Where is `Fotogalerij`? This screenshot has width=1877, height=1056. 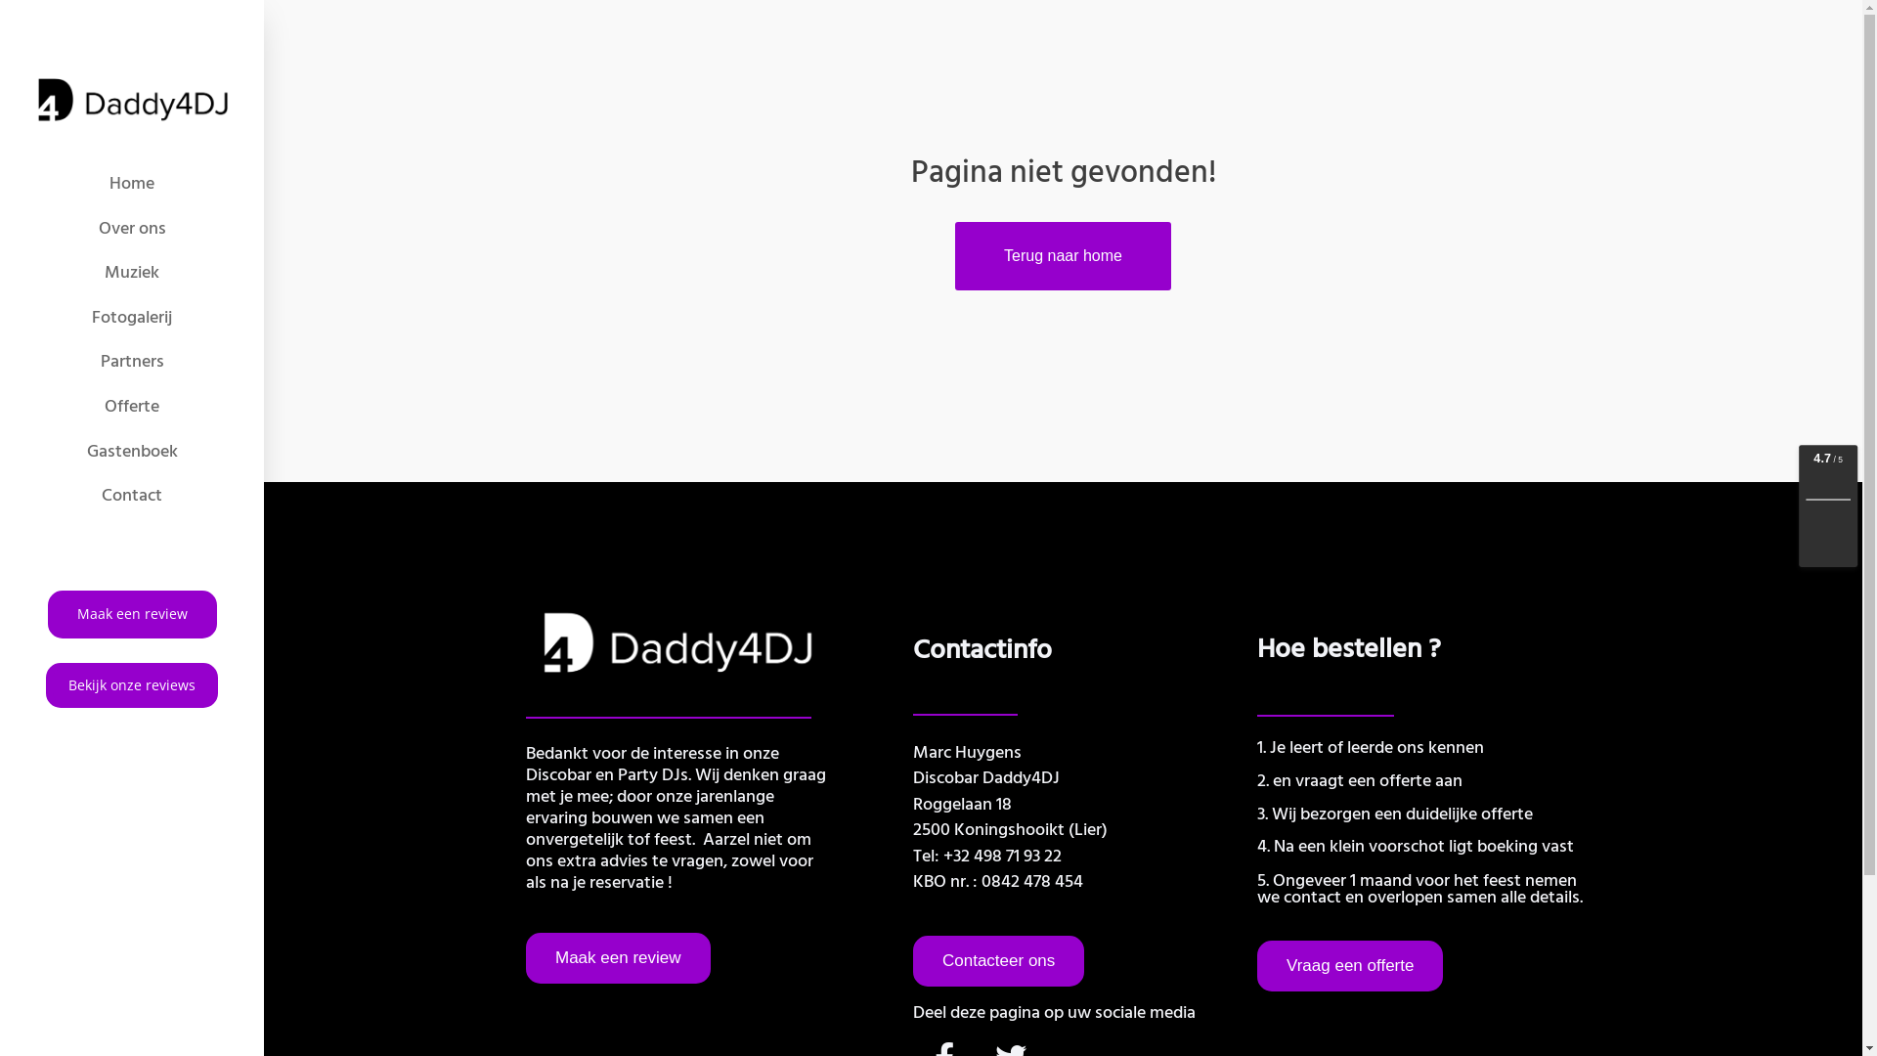
Fotogalerij is located at coordinates (132, 318).